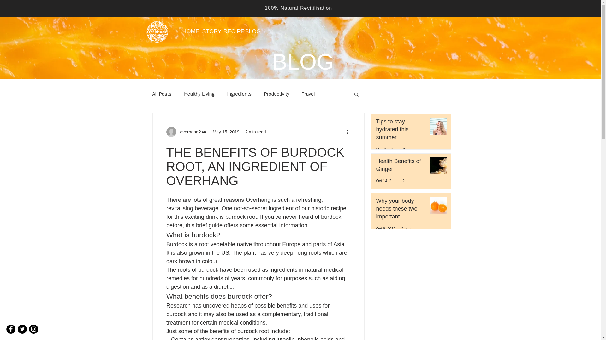 The image size is (606, 340). What do you see at coordinates (406, 229) in the screenshot?
I see `2 min` at bounding box center [406, 229].